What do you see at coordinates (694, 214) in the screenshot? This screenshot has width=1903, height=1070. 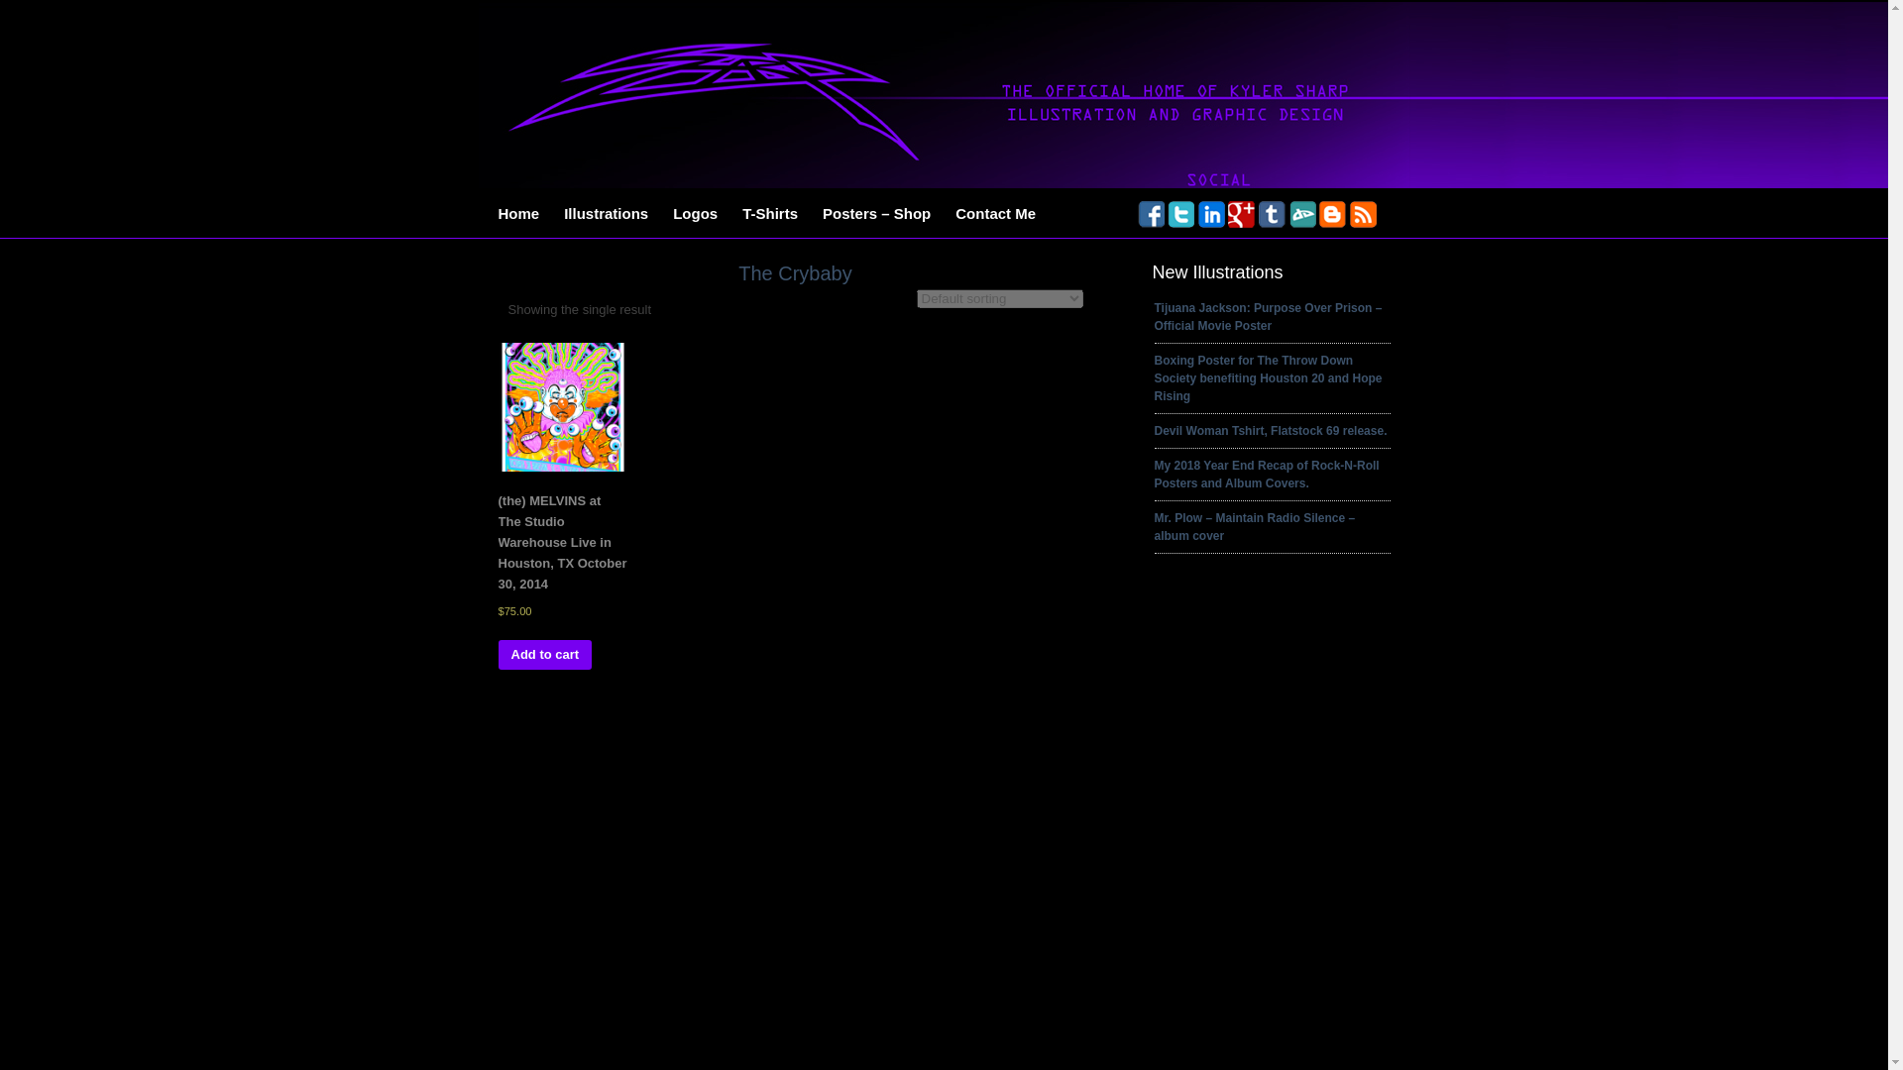 I see `Logos` at bounding box center [694, 214].